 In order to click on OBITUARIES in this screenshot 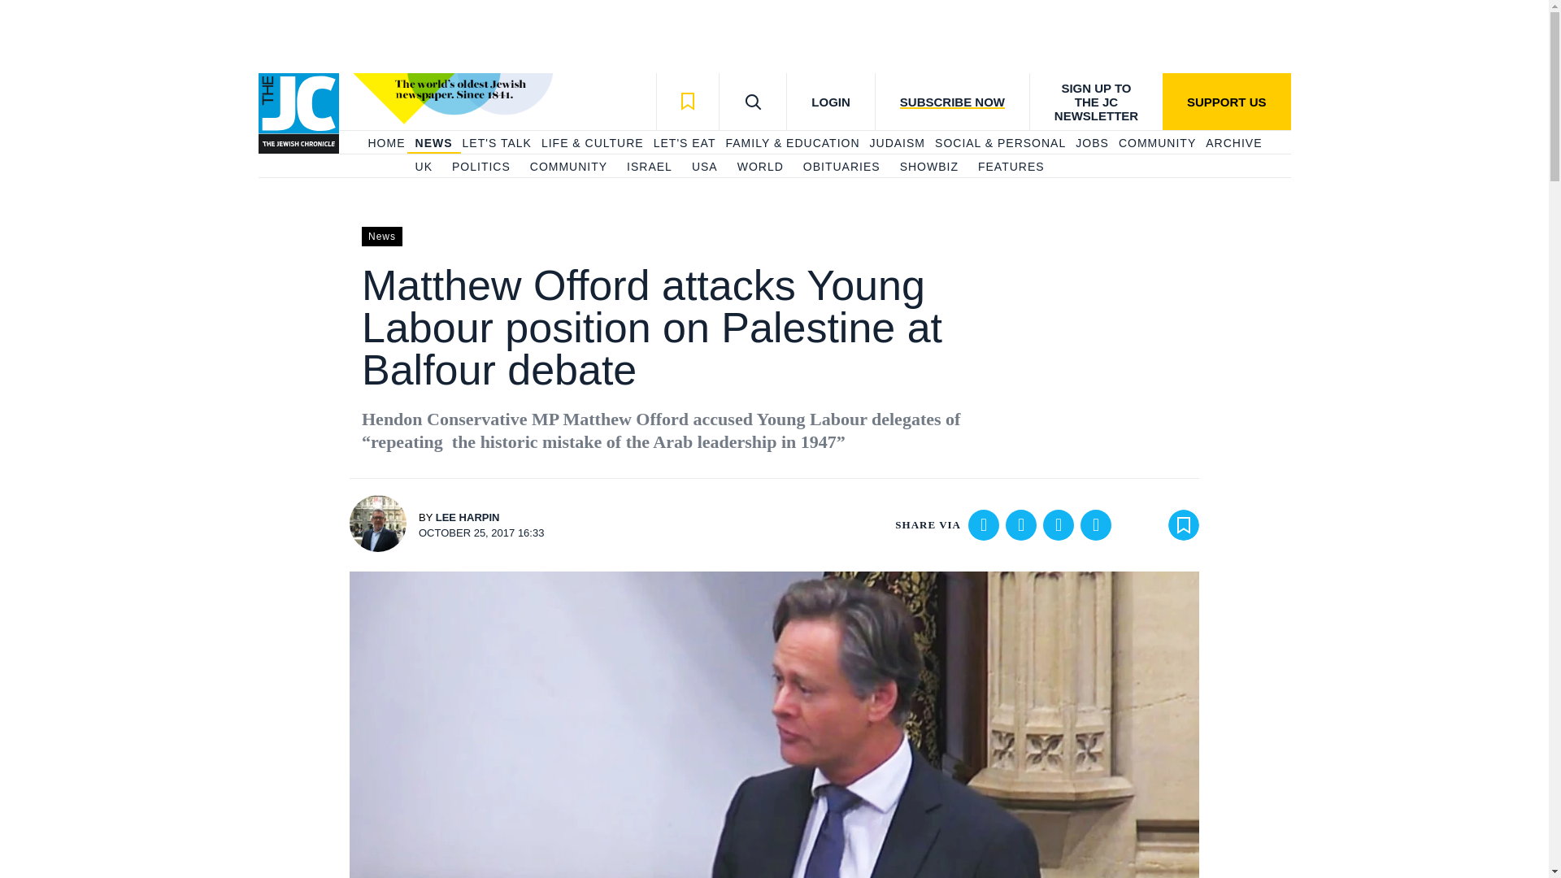, I will do `click(841, 167)`.